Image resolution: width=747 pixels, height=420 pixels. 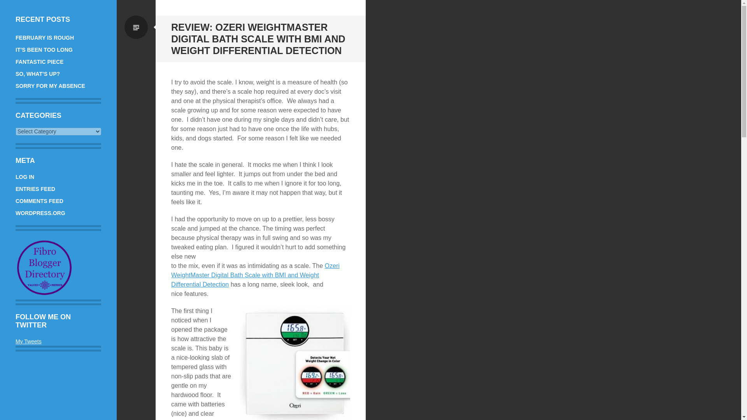 I want to click on ENTRIES FEED, so click(x=35, y=189).